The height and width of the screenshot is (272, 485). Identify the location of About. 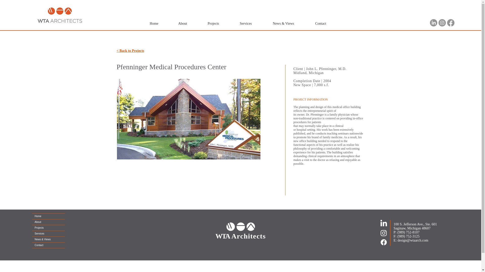
(183, 24).